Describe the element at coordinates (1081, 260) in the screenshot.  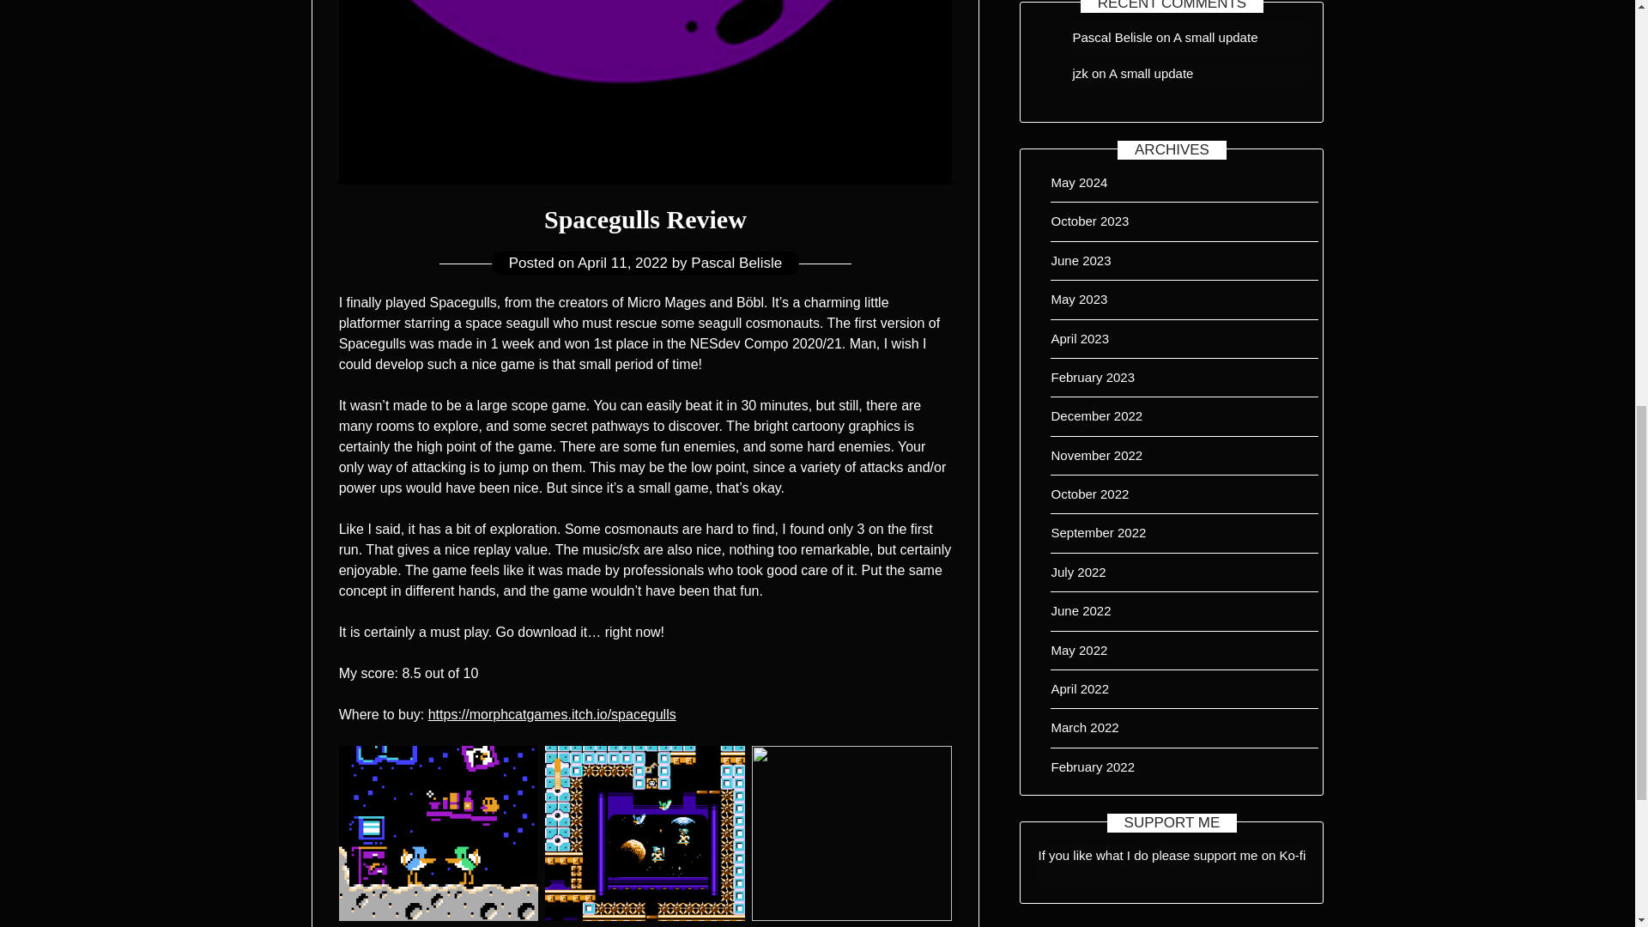
I see `June 2023` at that location.